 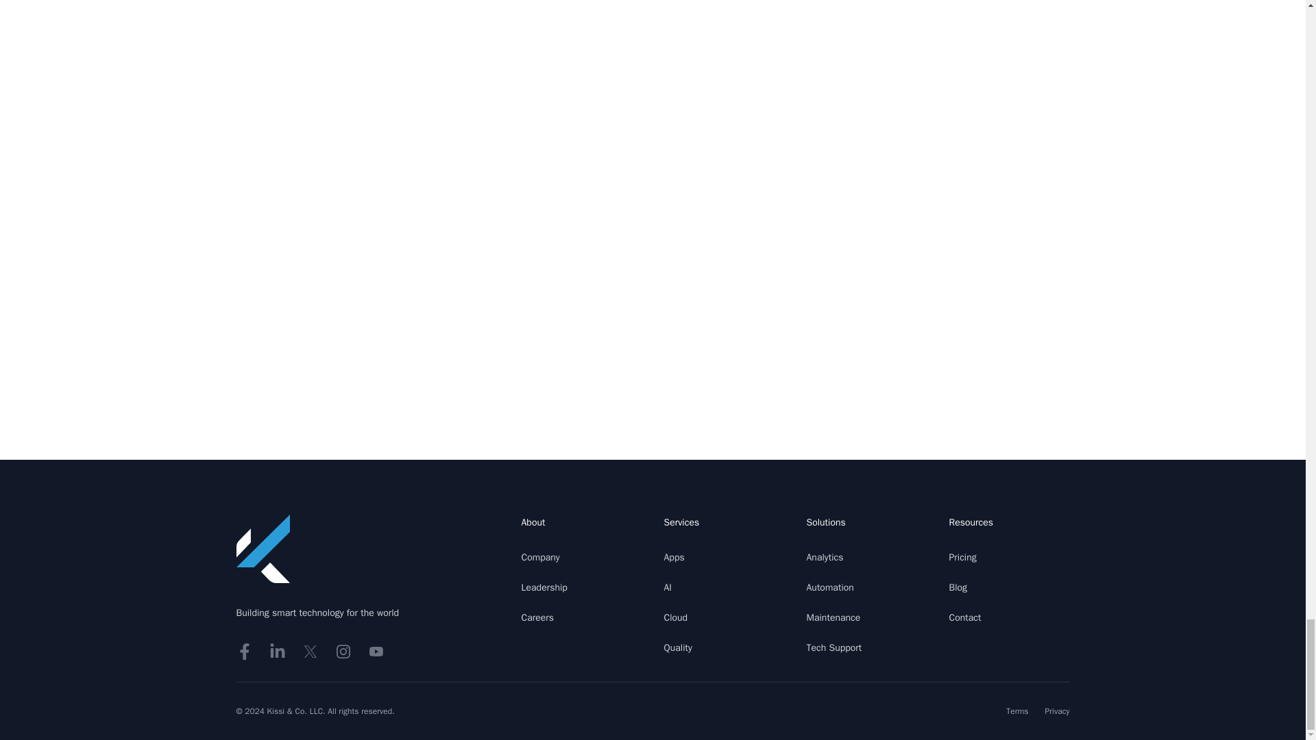 I want to click on Contact, so click(x=964, y=618).